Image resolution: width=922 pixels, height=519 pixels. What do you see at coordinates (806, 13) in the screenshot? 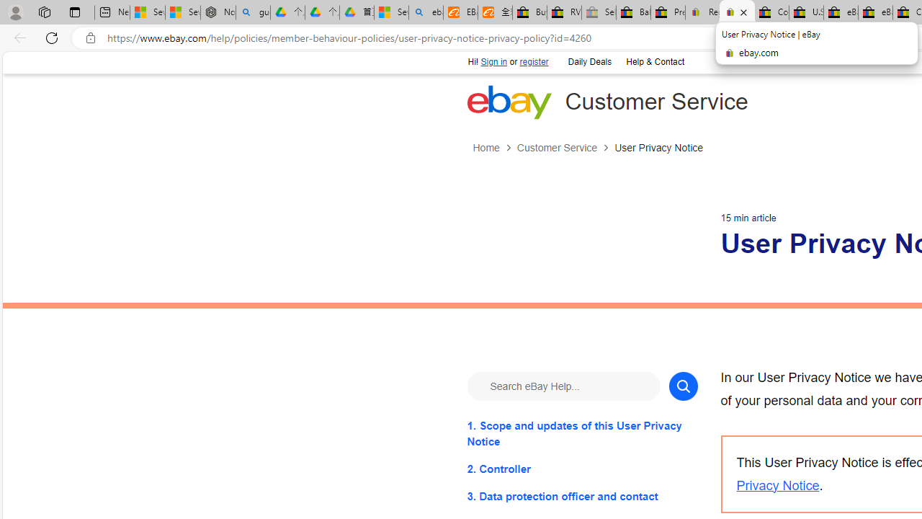
I see `U.S. State Privacy Disclosures - eBay Inc.` at bounding box center [806, 13].